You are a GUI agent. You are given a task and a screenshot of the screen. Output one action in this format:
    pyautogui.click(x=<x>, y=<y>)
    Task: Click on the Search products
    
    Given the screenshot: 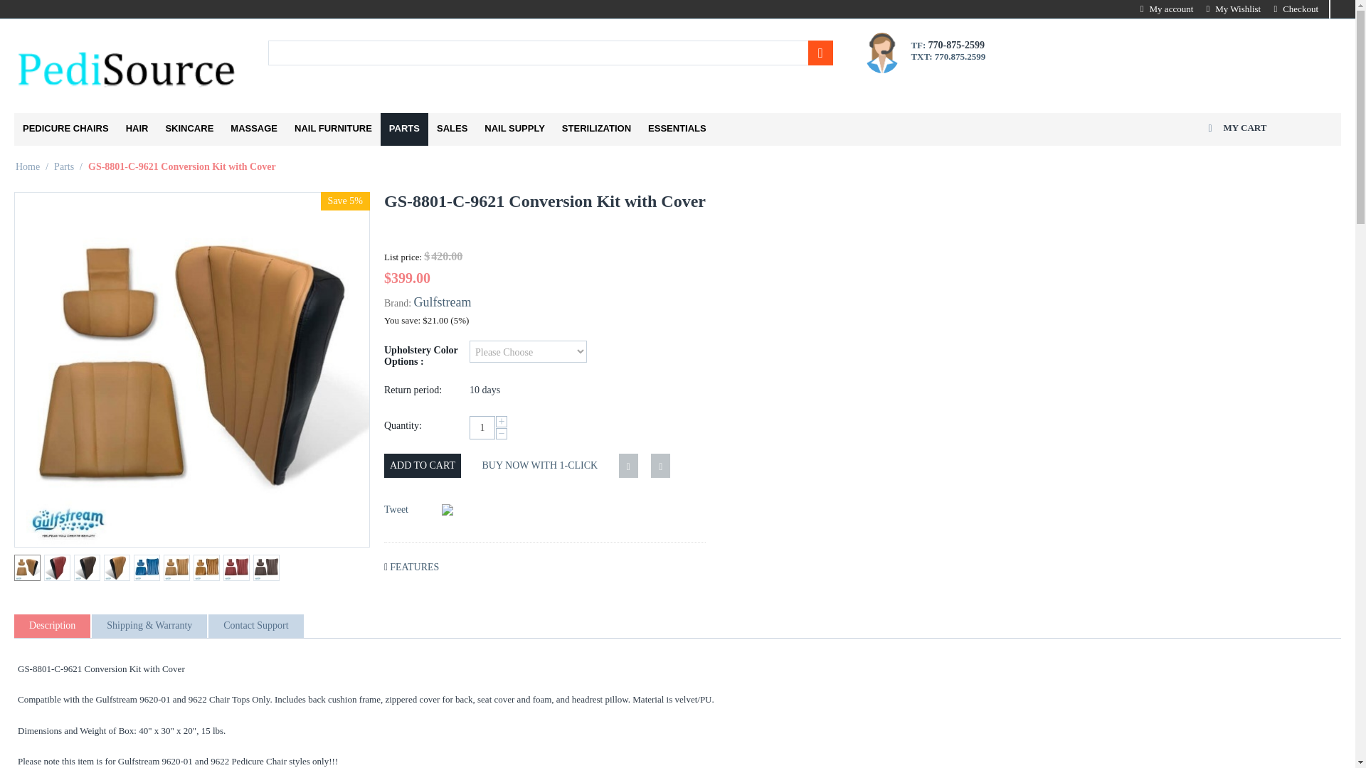 What is the action you would take?
    pyautogui.click(x=551, y=53)
    